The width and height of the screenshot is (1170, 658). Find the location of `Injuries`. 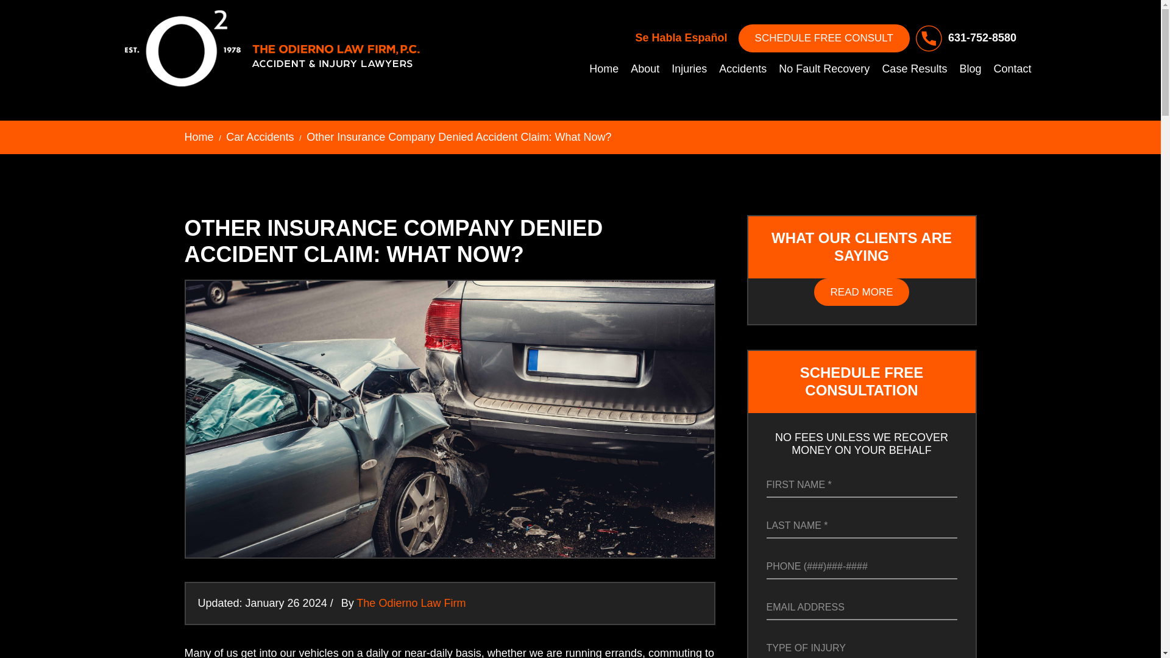

Injuries is located at coordinates (689, 69).